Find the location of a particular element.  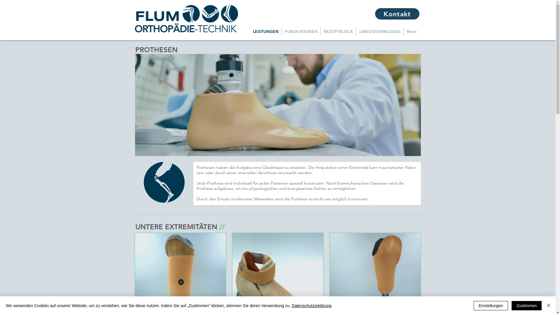

PUBLIKATIONEN is located at coordinates (301, 32).